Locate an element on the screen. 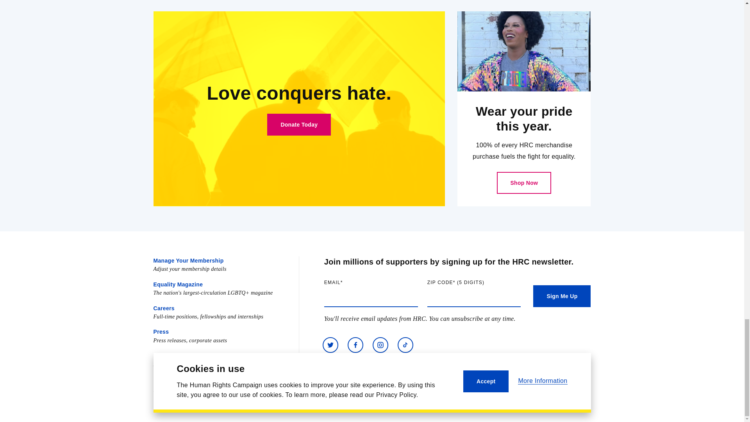 This screenshot has height=422, width=750. facebook is located at coordinates (355, 345).